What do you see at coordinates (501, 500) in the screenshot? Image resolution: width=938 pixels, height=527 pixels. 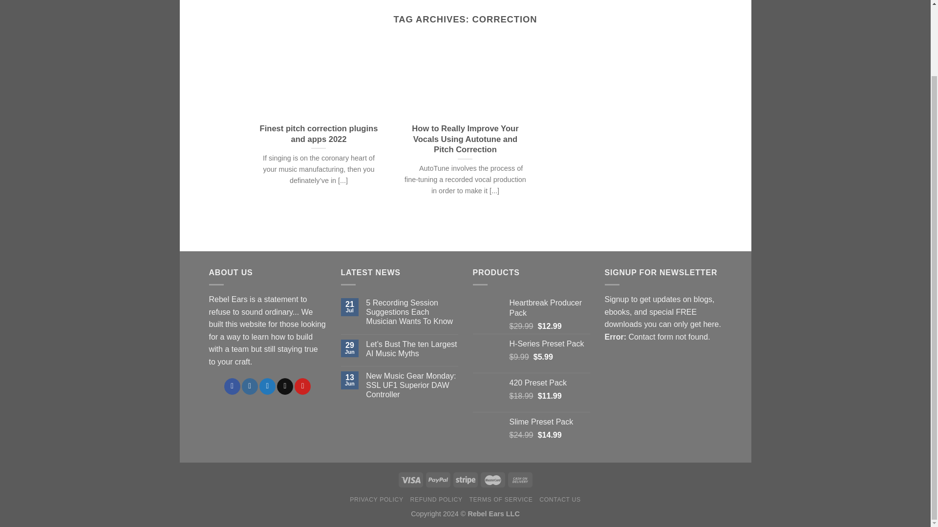 I see `TERMS OF SERVICE` at bounding box center [501, 500].